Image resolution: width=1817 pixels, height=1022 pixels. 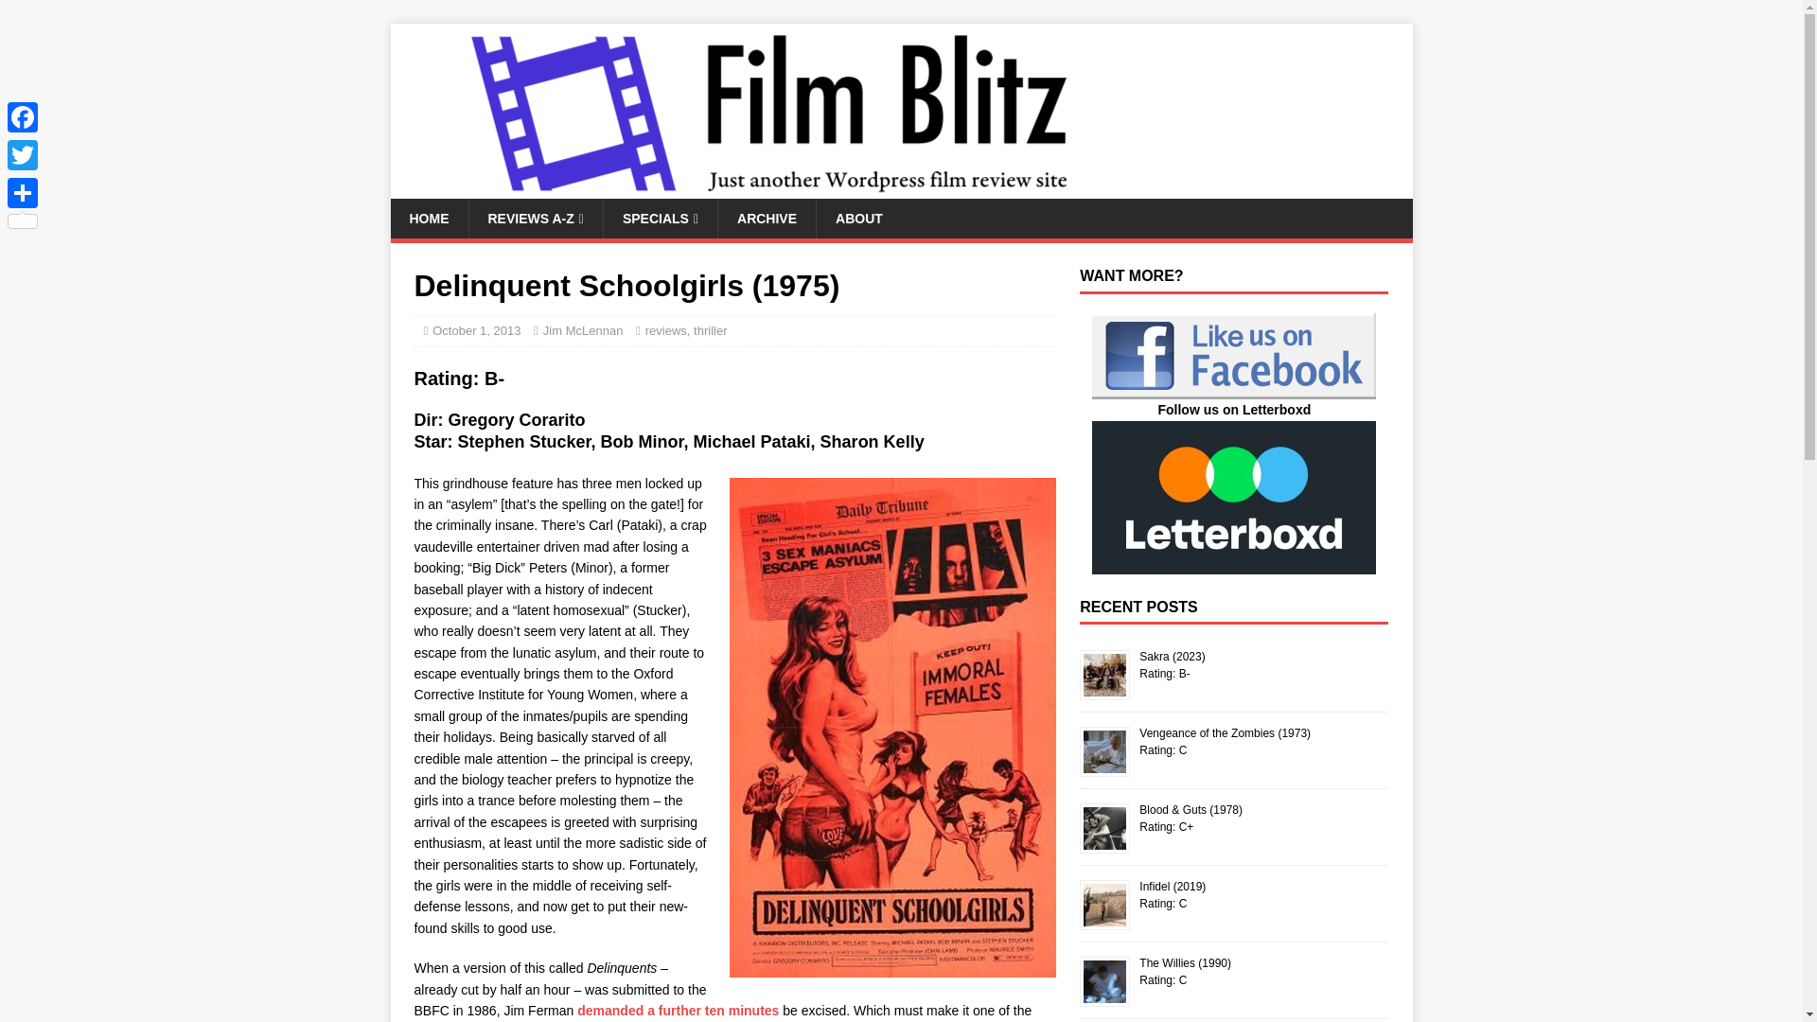 I want to click on thriller, so click(x=710, y=331).